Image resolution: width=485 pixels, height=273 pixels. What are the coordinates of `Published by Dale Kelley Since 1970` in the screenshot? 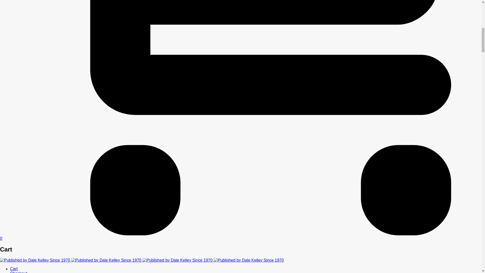 It's located at (35, 260).